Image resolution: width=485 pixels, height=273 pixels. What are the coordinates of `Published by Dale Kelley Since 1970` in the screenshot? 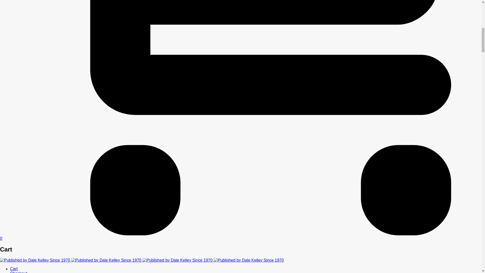 It's located at (35, 260).